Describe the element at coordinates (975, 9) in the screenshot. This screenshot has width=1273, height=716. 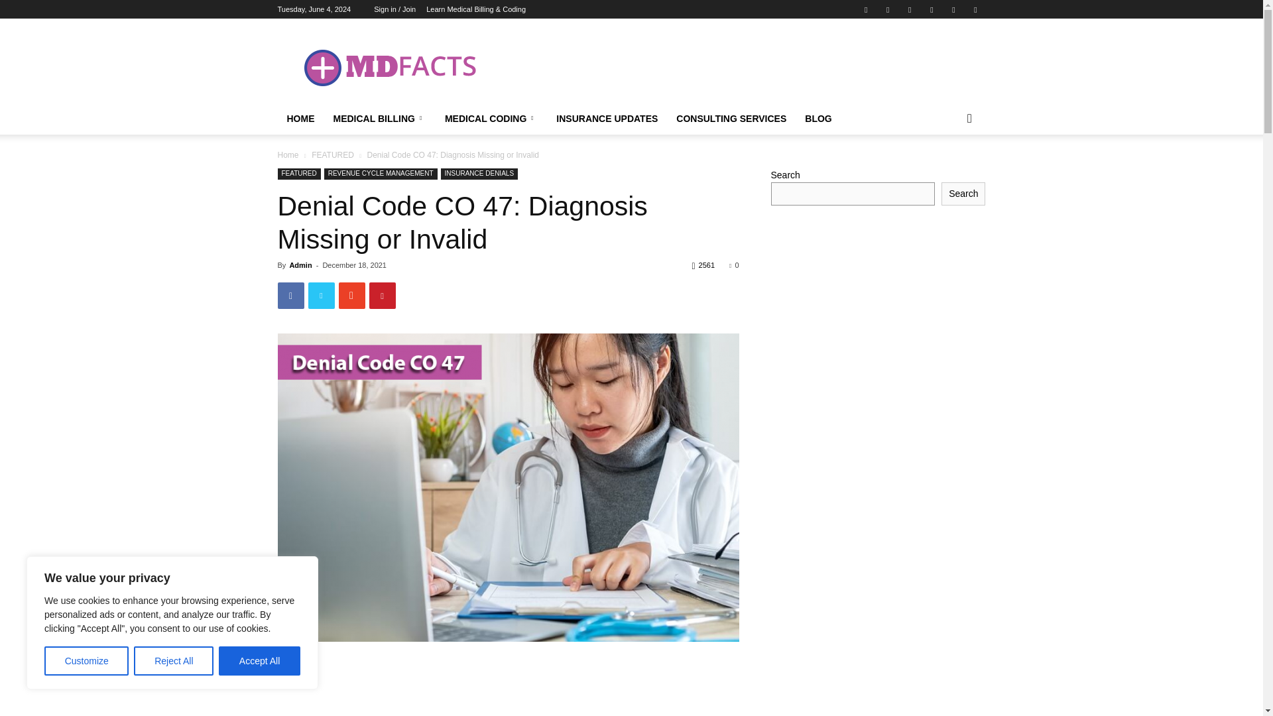
I see `Youtube` at that location.